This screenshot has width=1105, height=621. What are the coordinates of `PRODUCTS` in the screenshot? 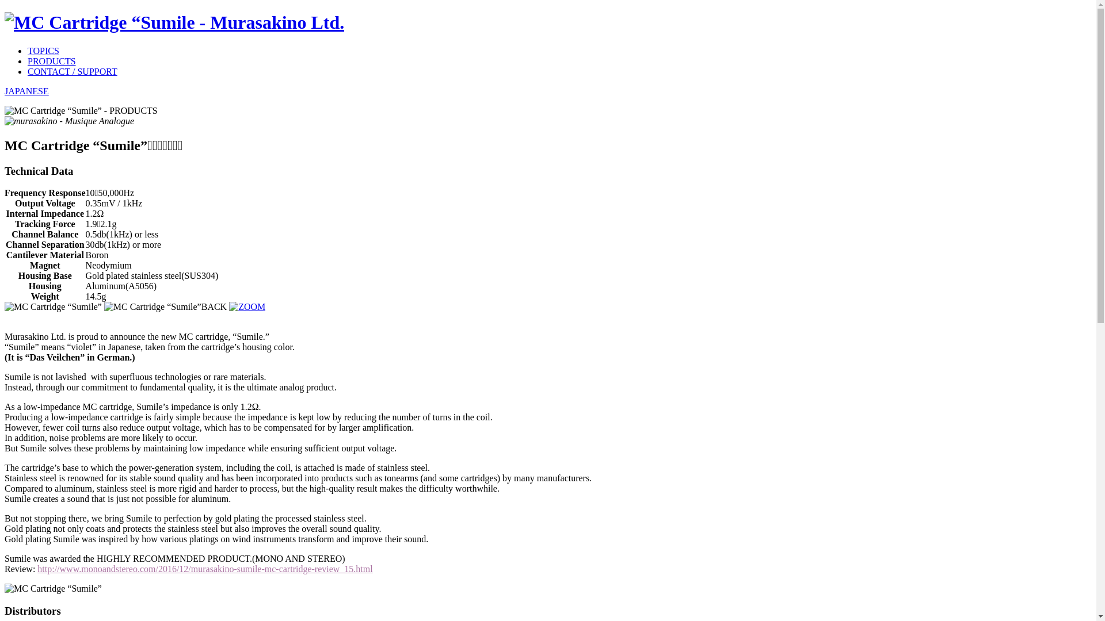 It's located at (52, 61).